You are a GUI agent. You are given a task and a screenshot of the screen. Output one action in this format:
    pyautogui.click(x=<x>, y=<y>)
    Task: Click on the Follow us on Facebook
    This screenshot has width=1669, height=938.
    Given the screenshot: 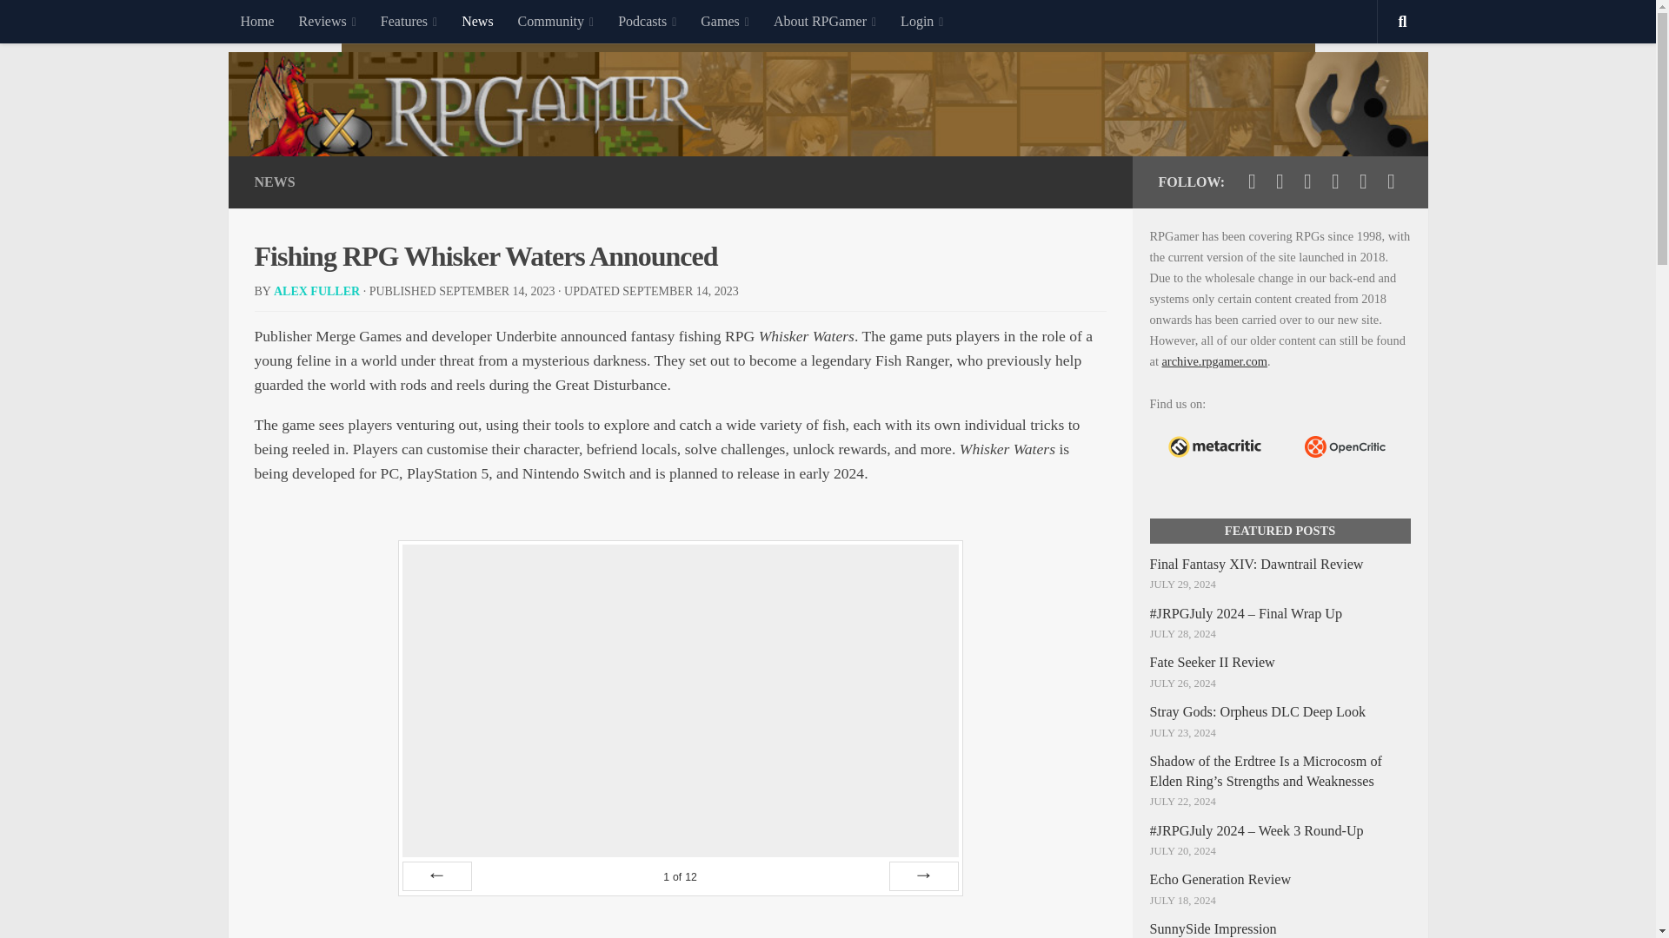 What is the action you would take?
    pyautogui.click(x=1280, y=181)
    